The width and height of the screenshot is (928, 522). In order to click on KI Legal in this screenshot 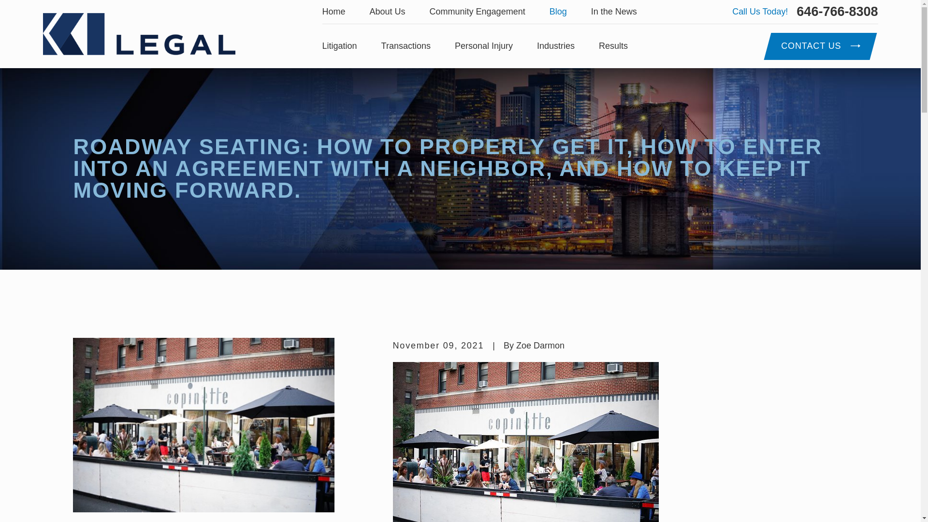, I will do `click(138, 34)`.